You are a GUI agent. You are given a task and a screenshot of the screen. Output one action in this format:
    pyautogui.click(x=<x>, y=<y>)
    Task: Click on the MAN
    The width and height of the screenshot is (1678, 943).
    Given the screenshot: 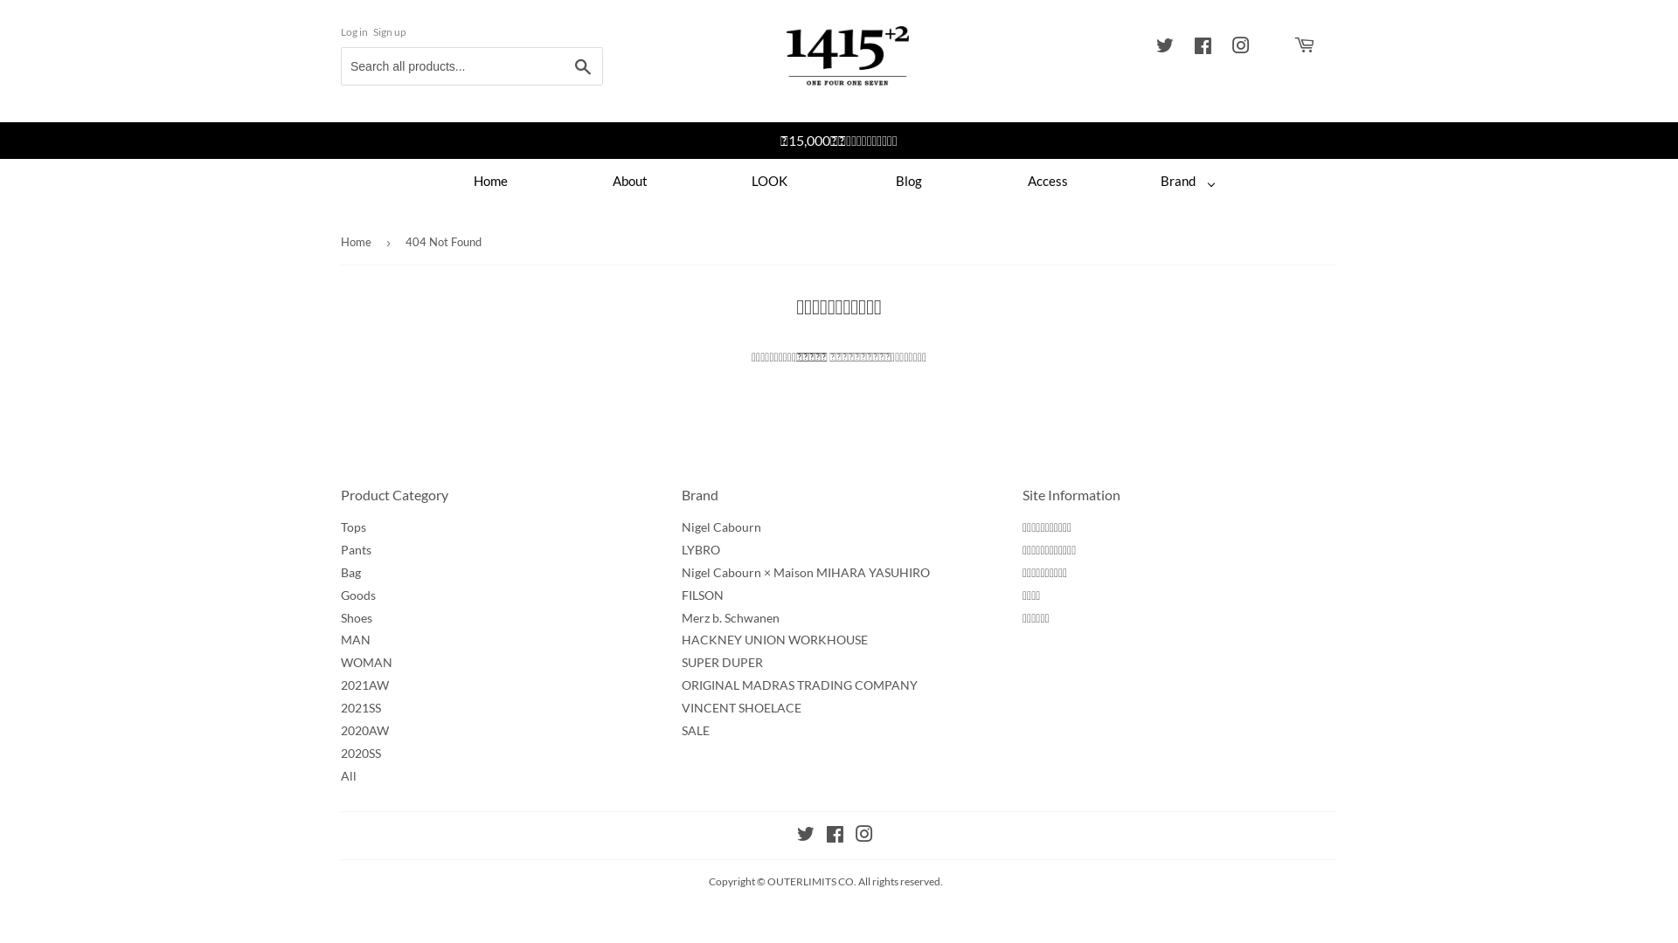 What is the action you would take?
    pyautogui.click(x=356, y=639)
    